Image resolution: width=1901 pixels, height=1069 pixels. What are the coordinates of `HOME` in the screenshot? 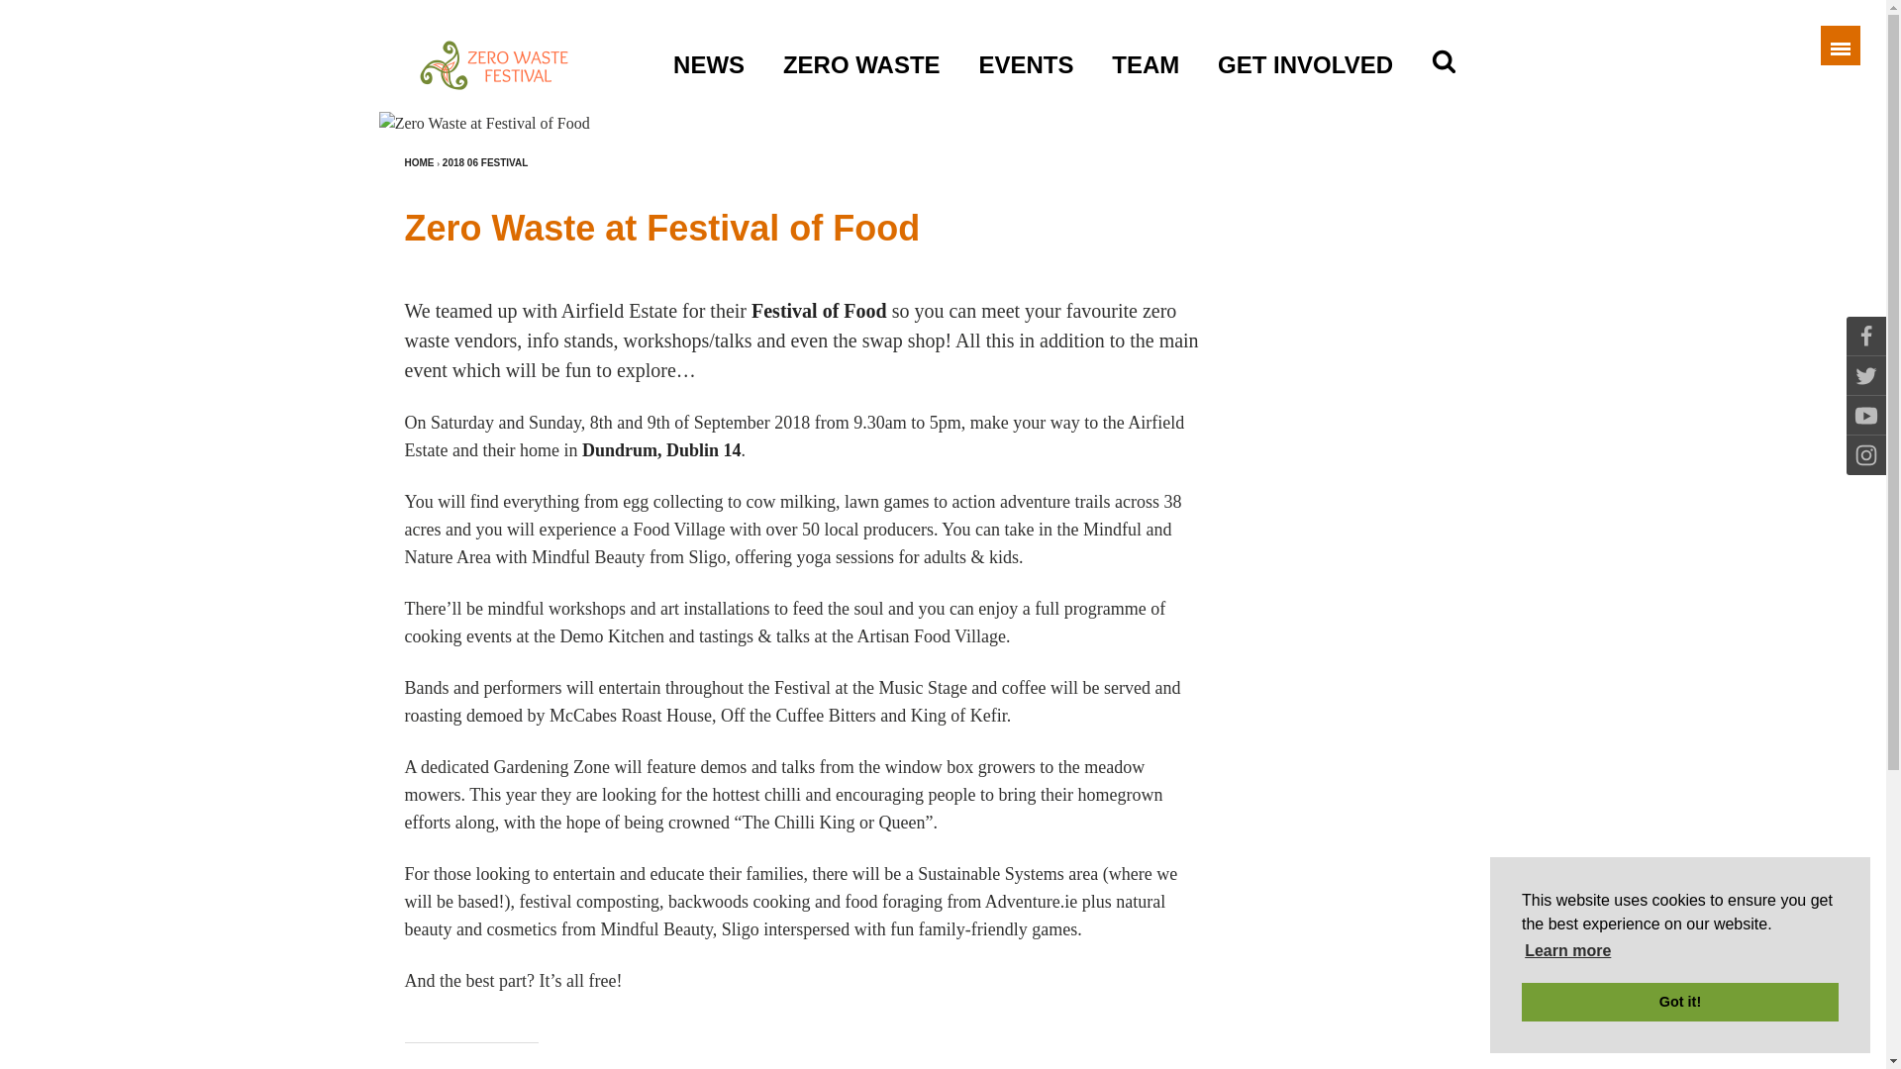 It's located at (418, 163).